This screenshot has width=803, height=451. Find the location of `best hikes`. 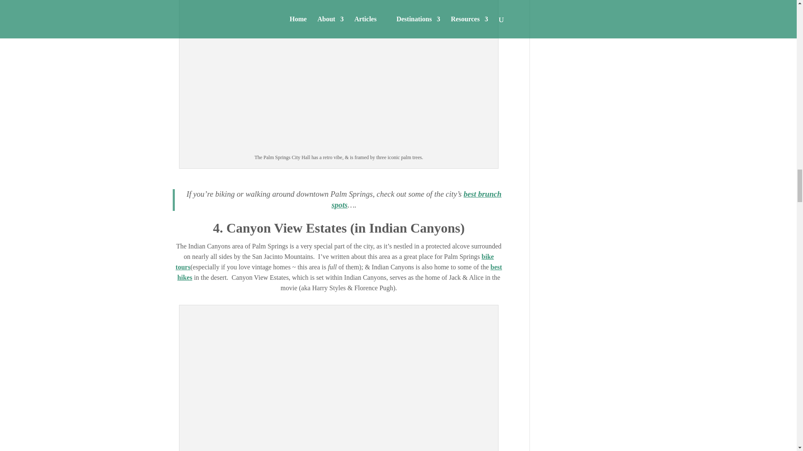

best hikes is located at coordinates (340, 272).